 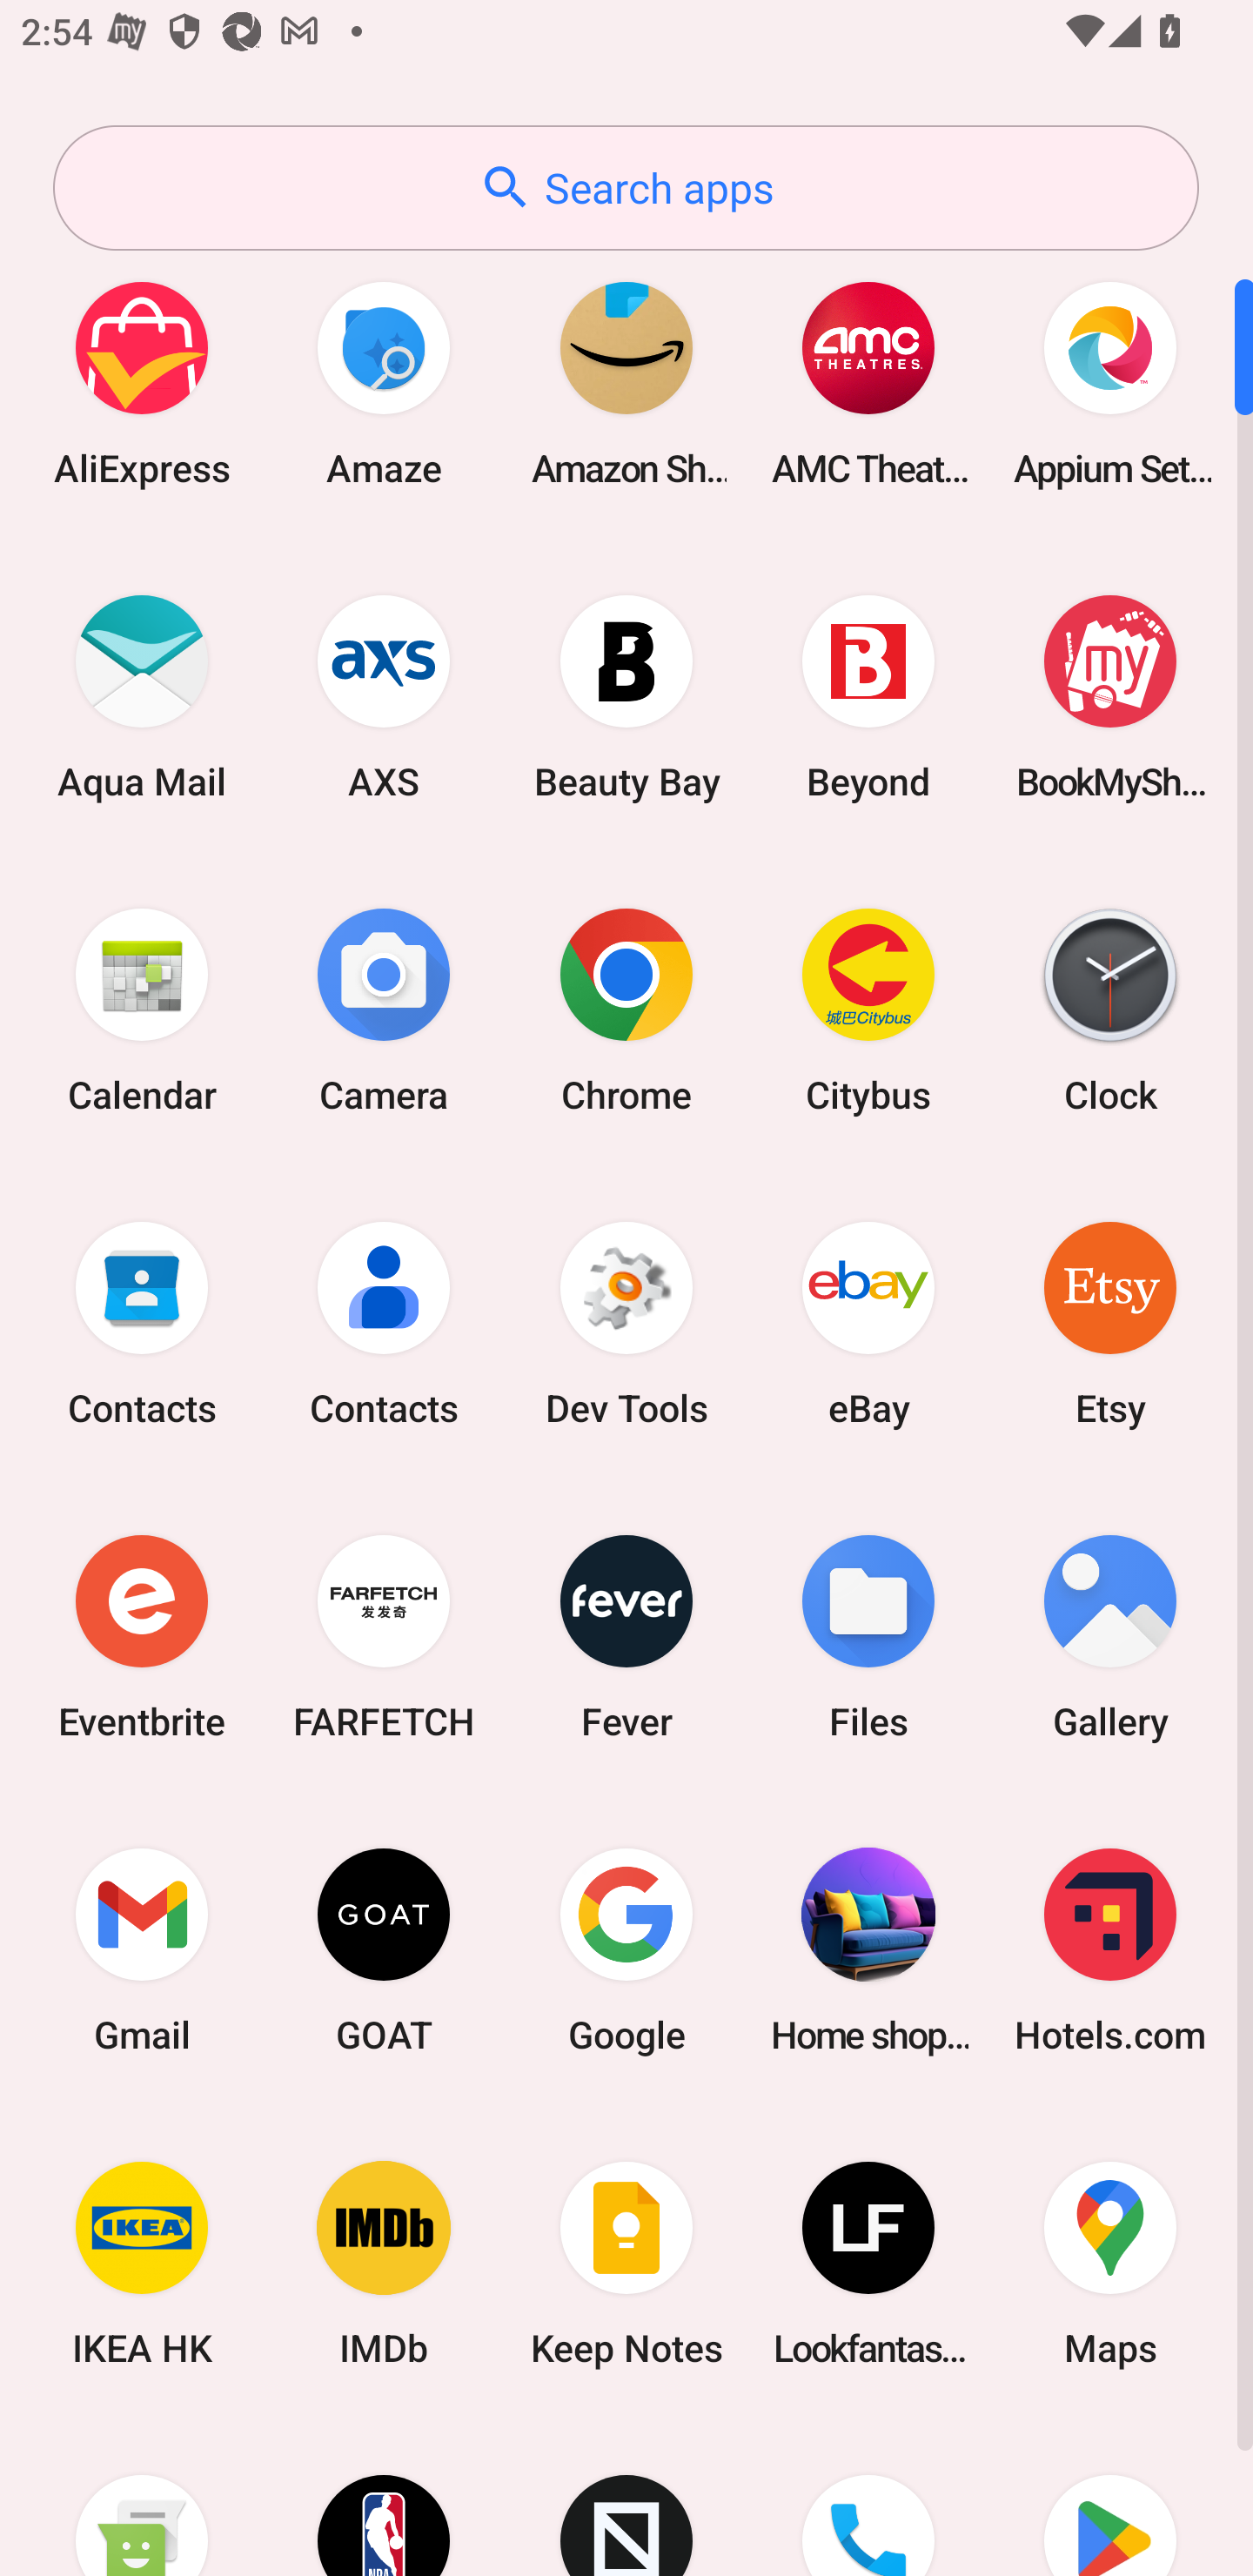 I want to click on Eventbrite, so click(x=142, y=1636).